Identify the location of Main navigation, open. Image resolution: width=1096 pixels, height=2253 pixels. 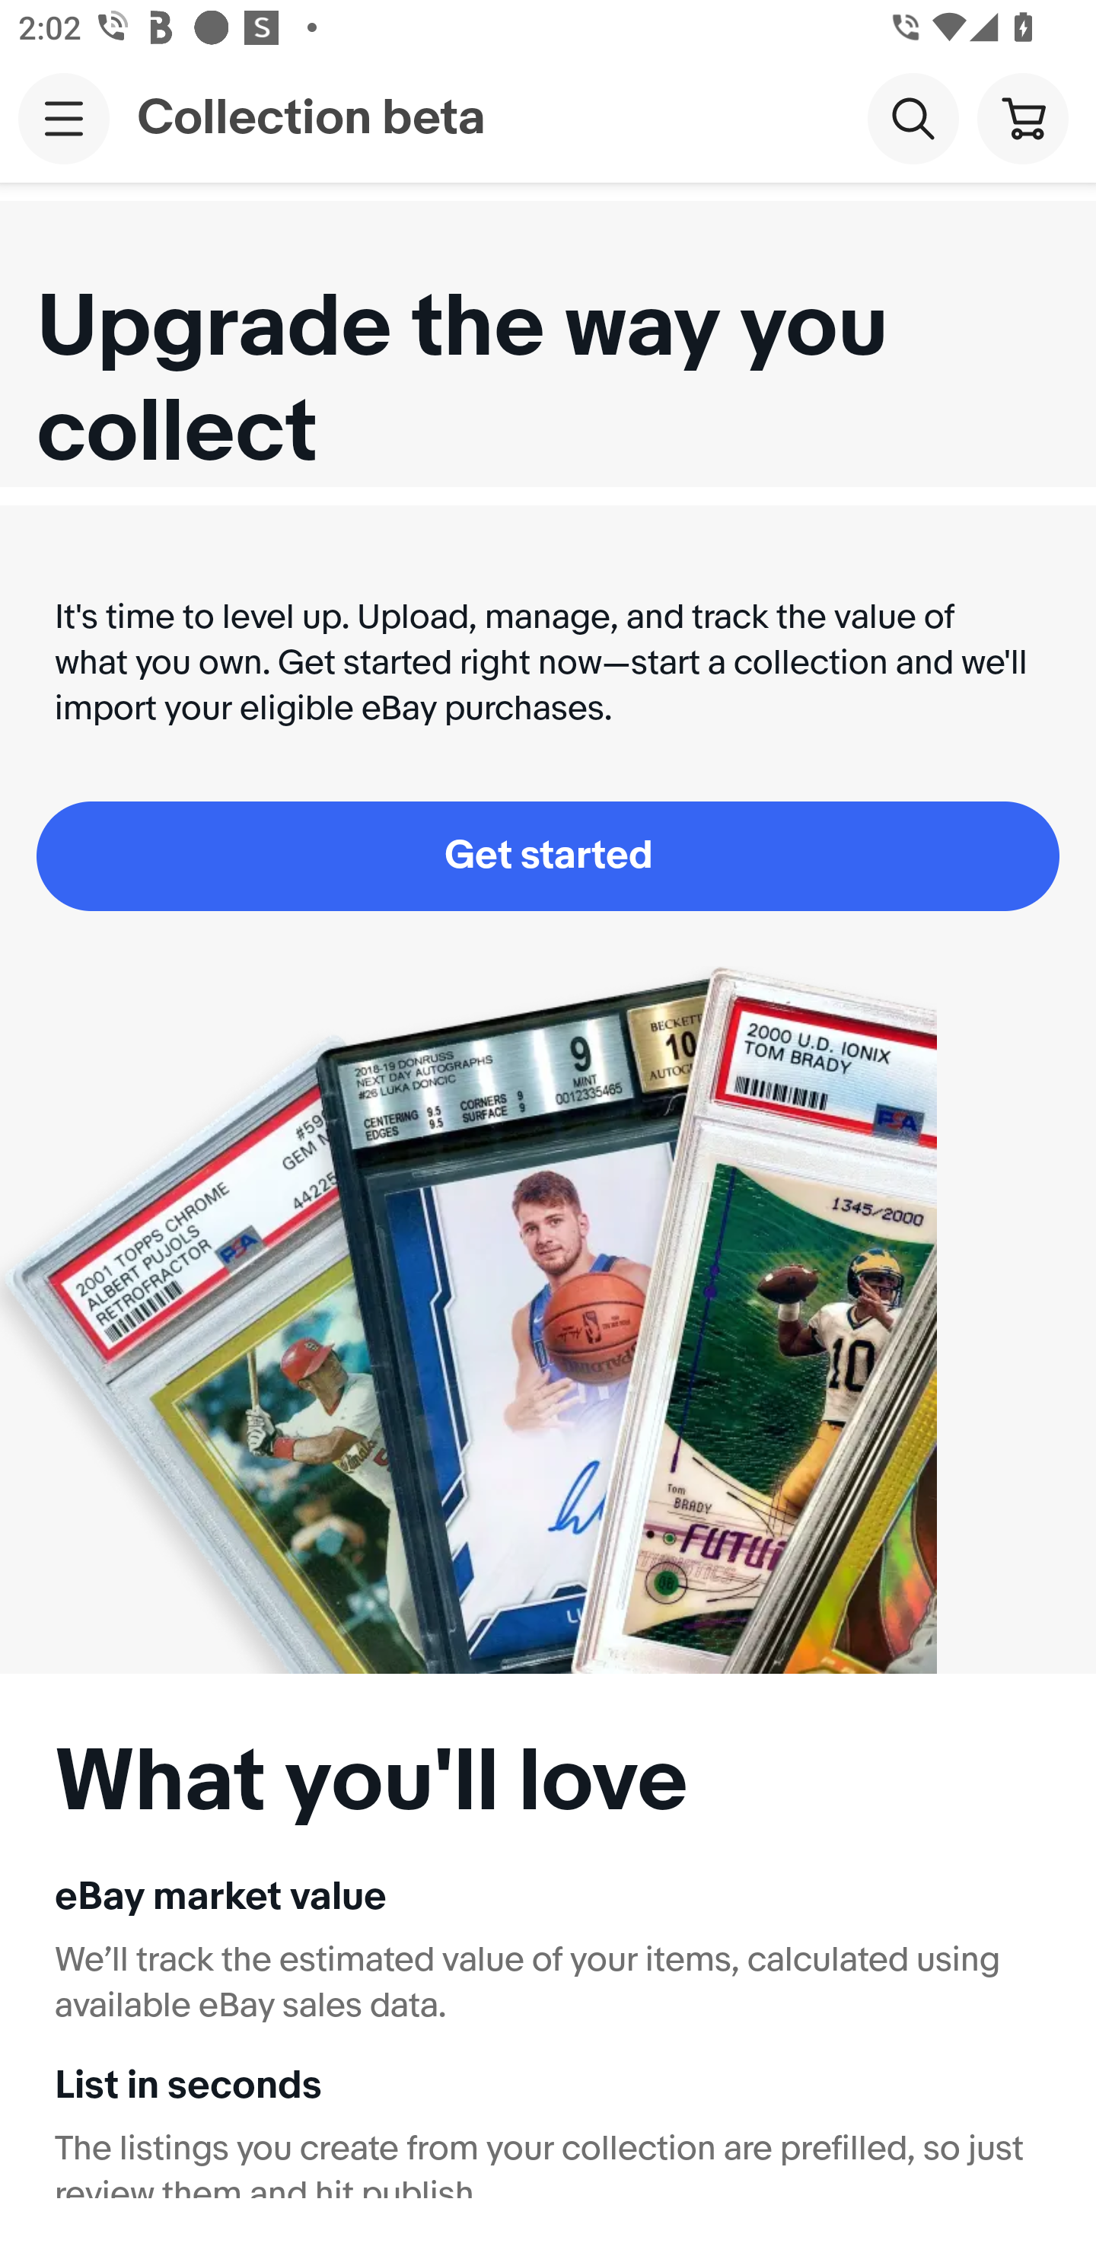
(64, 118).